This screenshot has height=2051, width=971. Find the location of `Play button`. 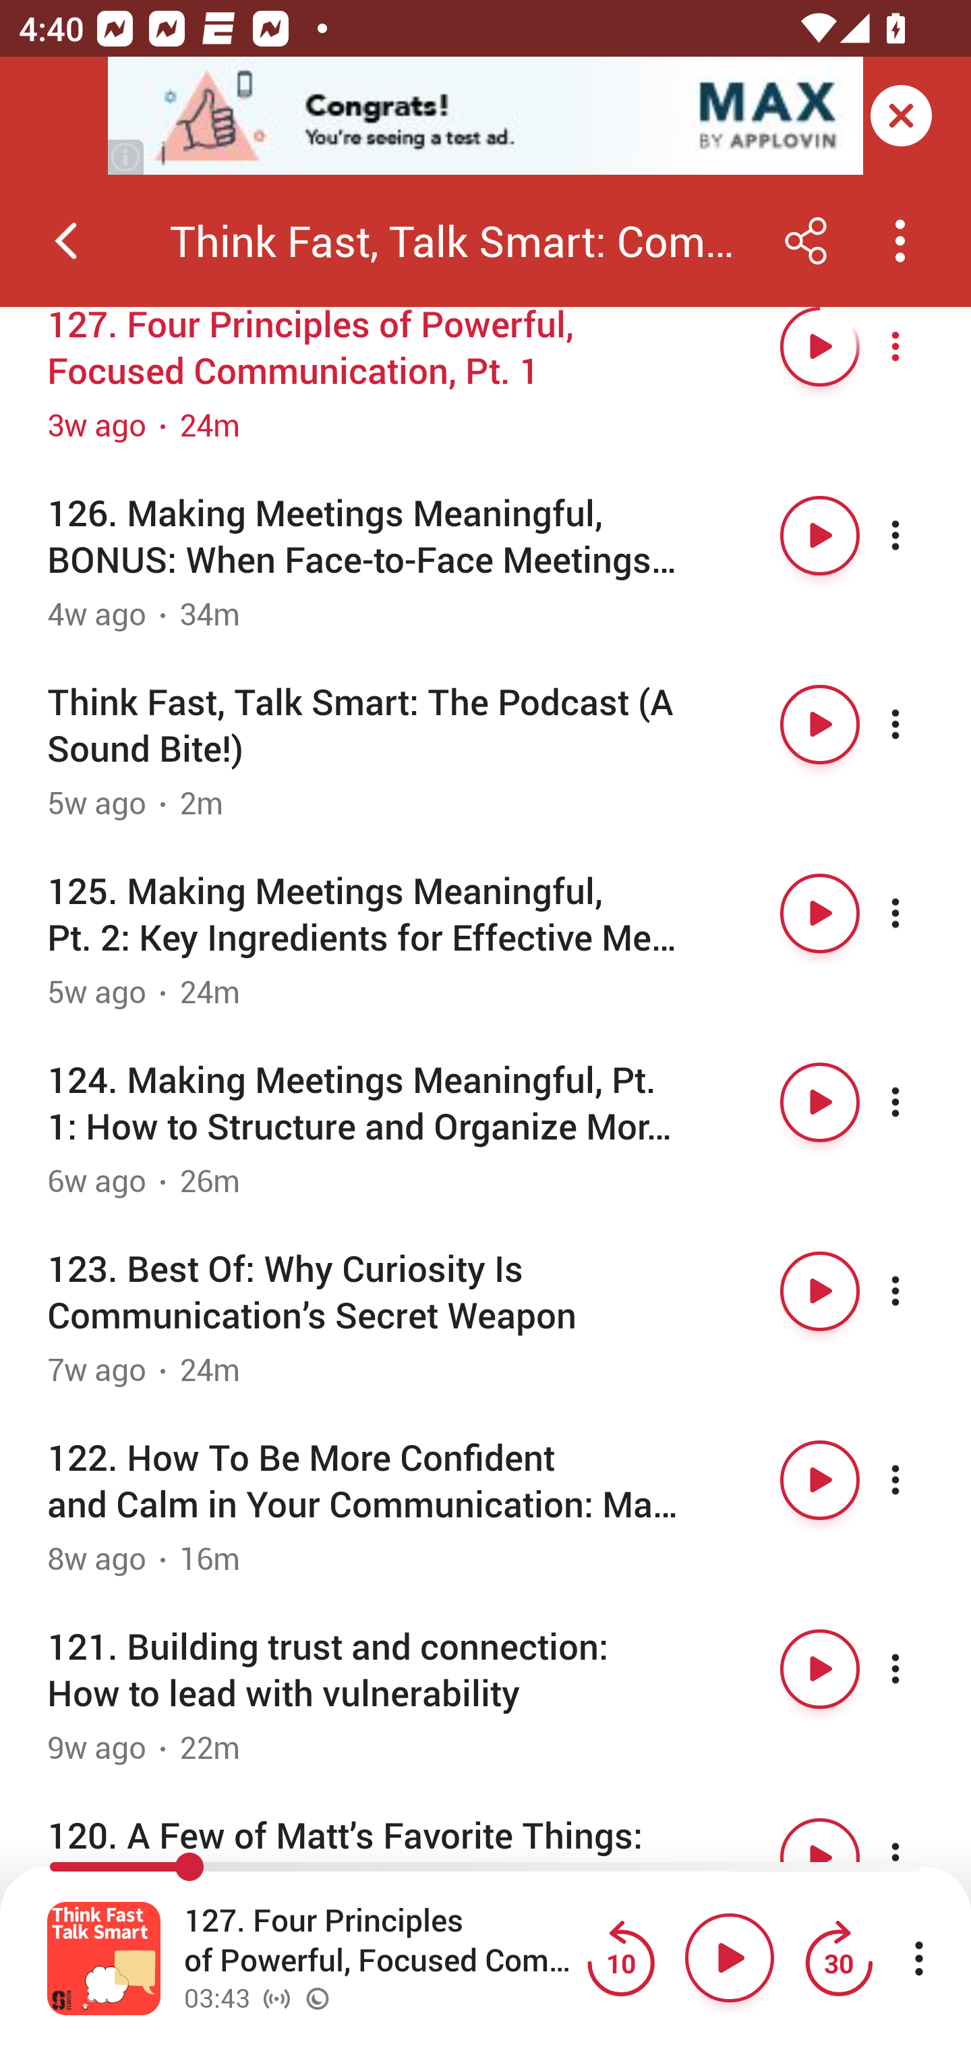

Play button is located at coordinates (820, 1102).